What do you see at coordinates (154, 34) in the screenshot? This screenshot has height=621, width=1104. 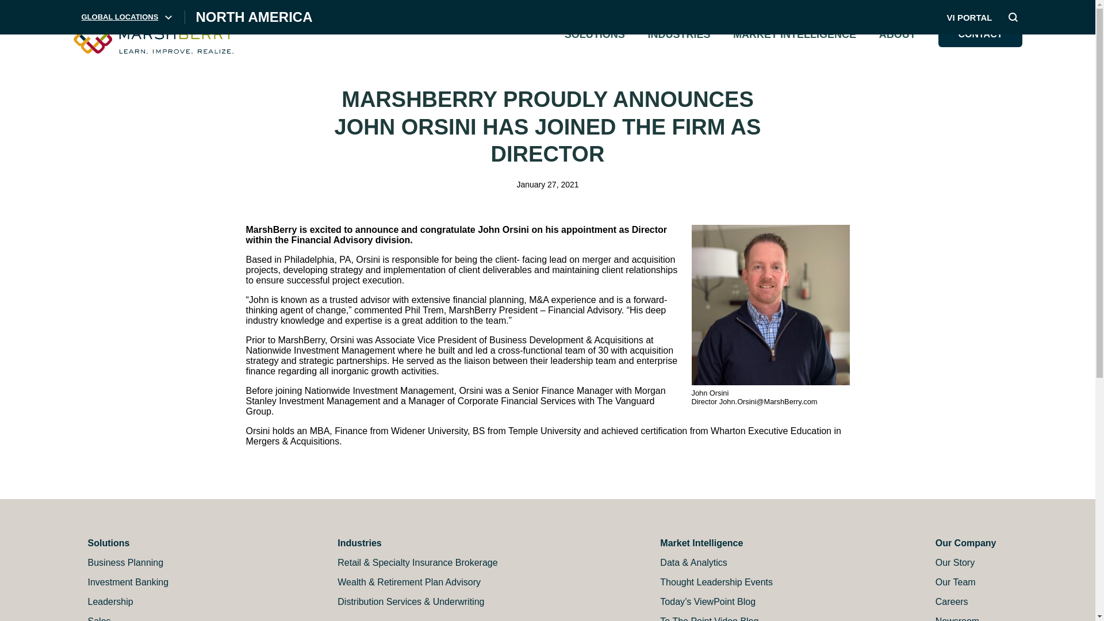 I see `MarshBerry` at bounding box center [154, 34].